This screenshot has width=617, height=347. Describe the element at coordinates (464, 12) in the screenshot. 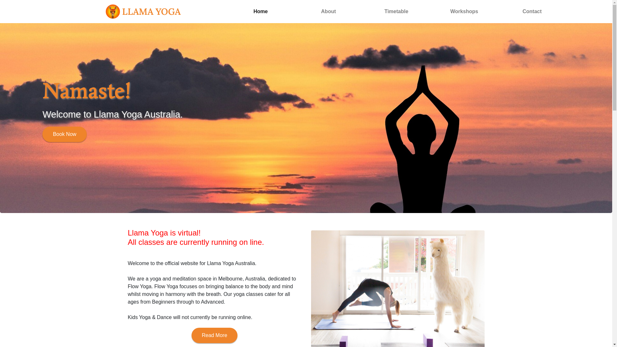

I see `Workshops` at that location.